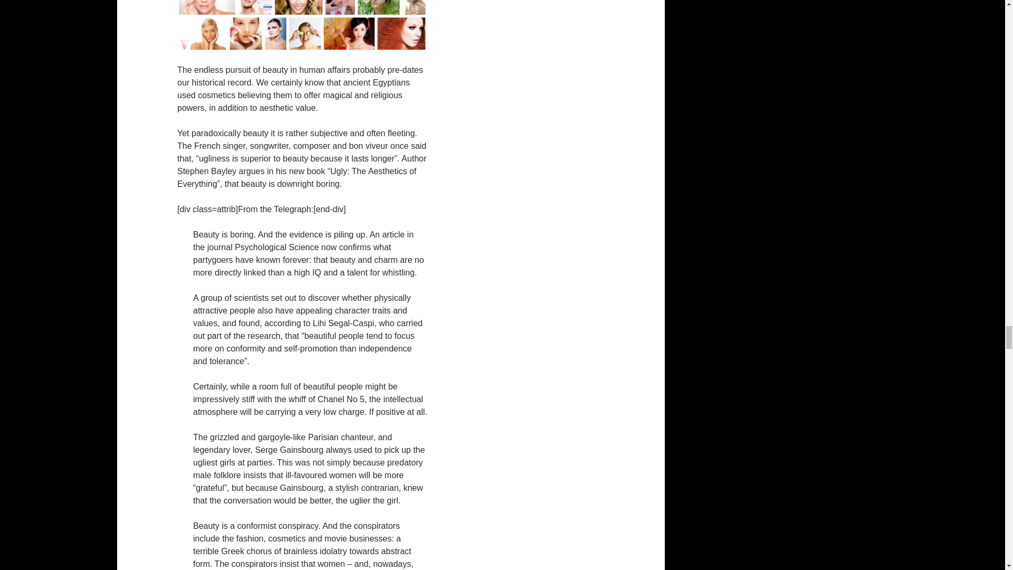 This screenshot has height=570, width=1013. I want to click on google-beauty.jpg, so click(302, 25).